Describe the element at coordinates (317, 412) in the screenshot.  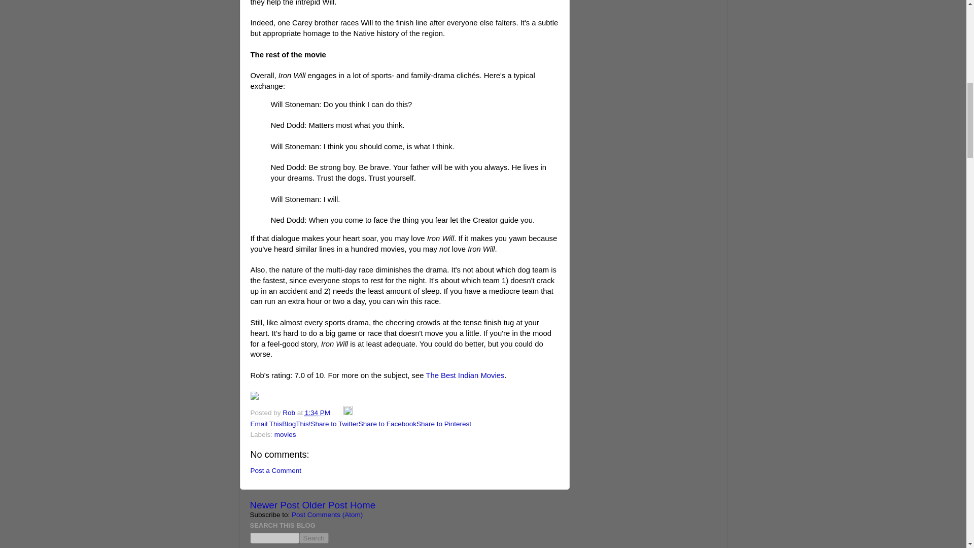
I see `1:34 PM` at that location.